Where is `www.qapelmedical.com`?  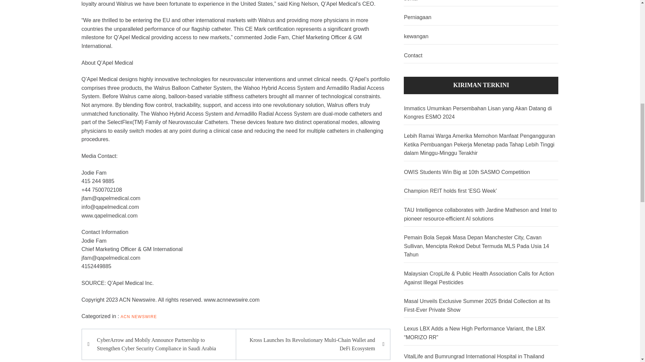
www.qapelmedical.com is located at coordinates (109, 216).